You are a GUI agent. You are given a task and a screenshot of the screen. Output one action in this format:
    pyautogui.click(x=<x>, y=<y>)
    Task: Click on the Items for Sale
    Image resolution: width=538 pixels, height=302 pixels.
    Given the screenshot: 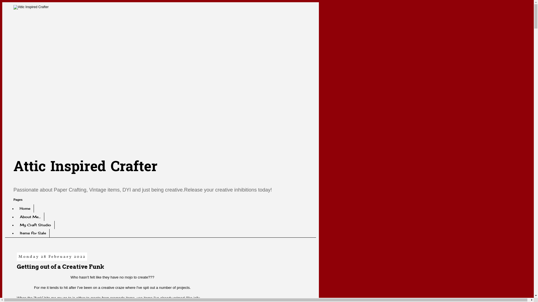 What is the action you would take?
    pyautogui.click(x=33, y=233)
    